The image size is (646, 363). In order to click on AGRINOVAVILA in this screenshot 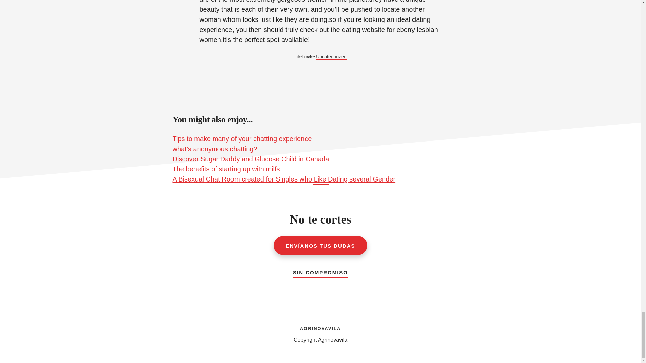, I will do `click(320, 327)`.